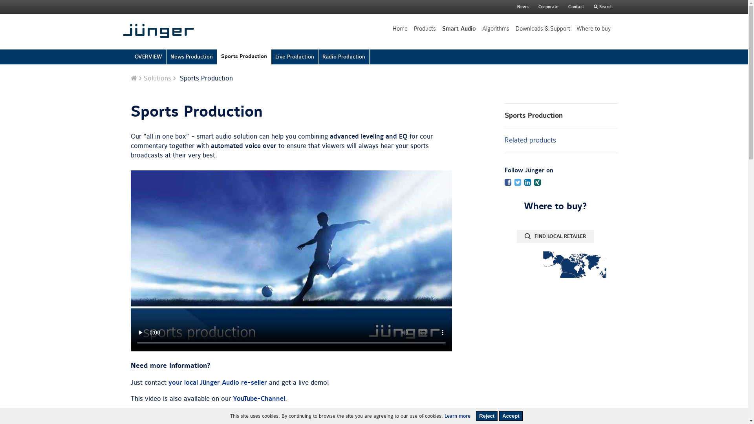 The width and height of the screenshot is (754, 424). I want to click on Learn more, so click(458, 416).